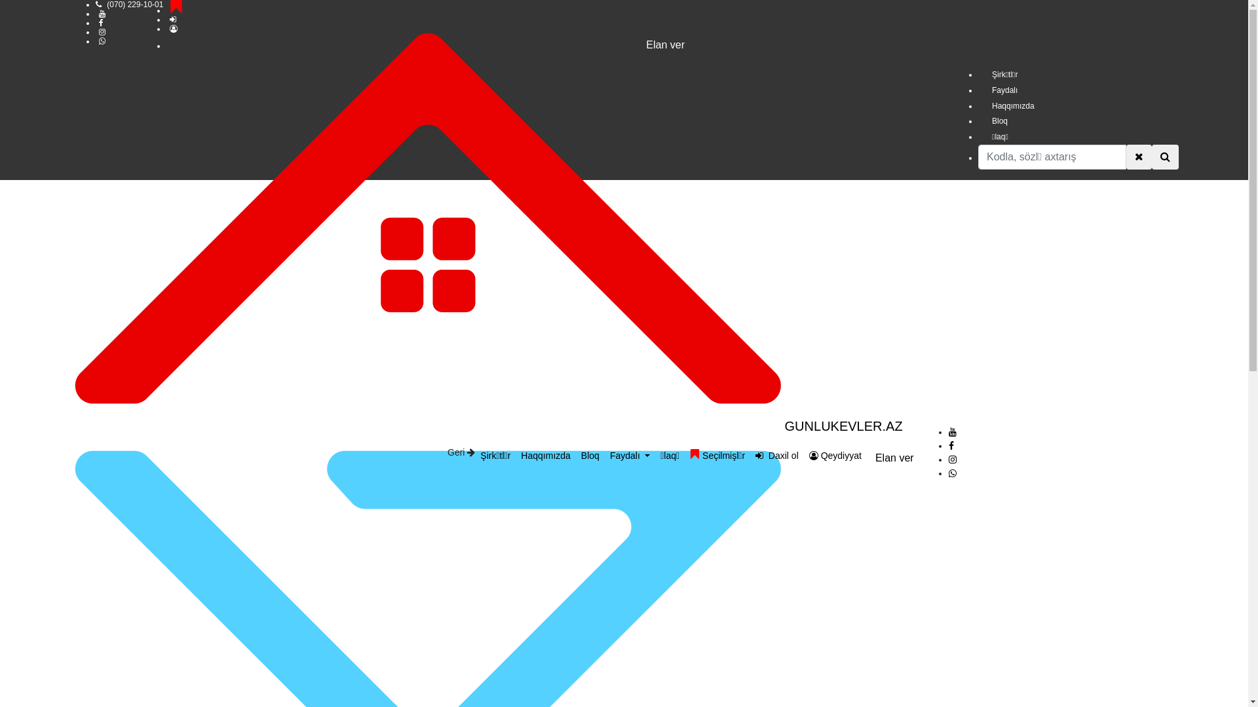  Describe the element at coordinates (102, 41) in the screenshot. I see `Whatsapp` at that location.